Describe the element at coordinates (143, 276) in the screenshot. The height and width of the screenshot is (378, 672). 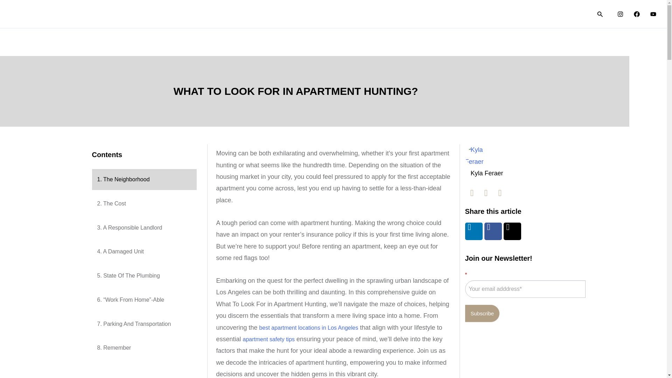
I see `State Of The Plumbing` at that location.